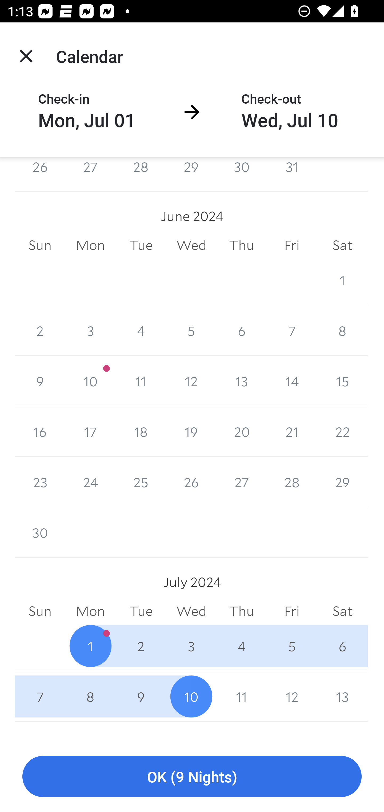  What do you see at coordinates (342, 697) in the screenshot?
I see `13 13 July 2024` at bounding box center [342, 697].